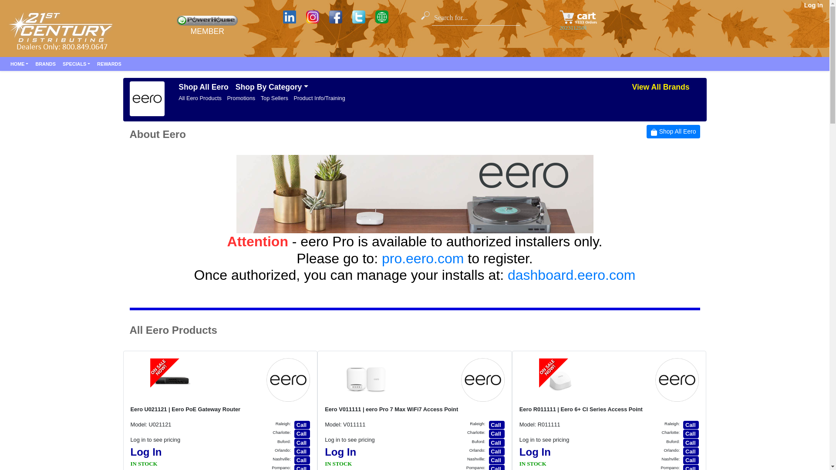  What do you see at coordinates (813, 5) in the screenshot?
I see `Log In` at bounding box center [813, 5].